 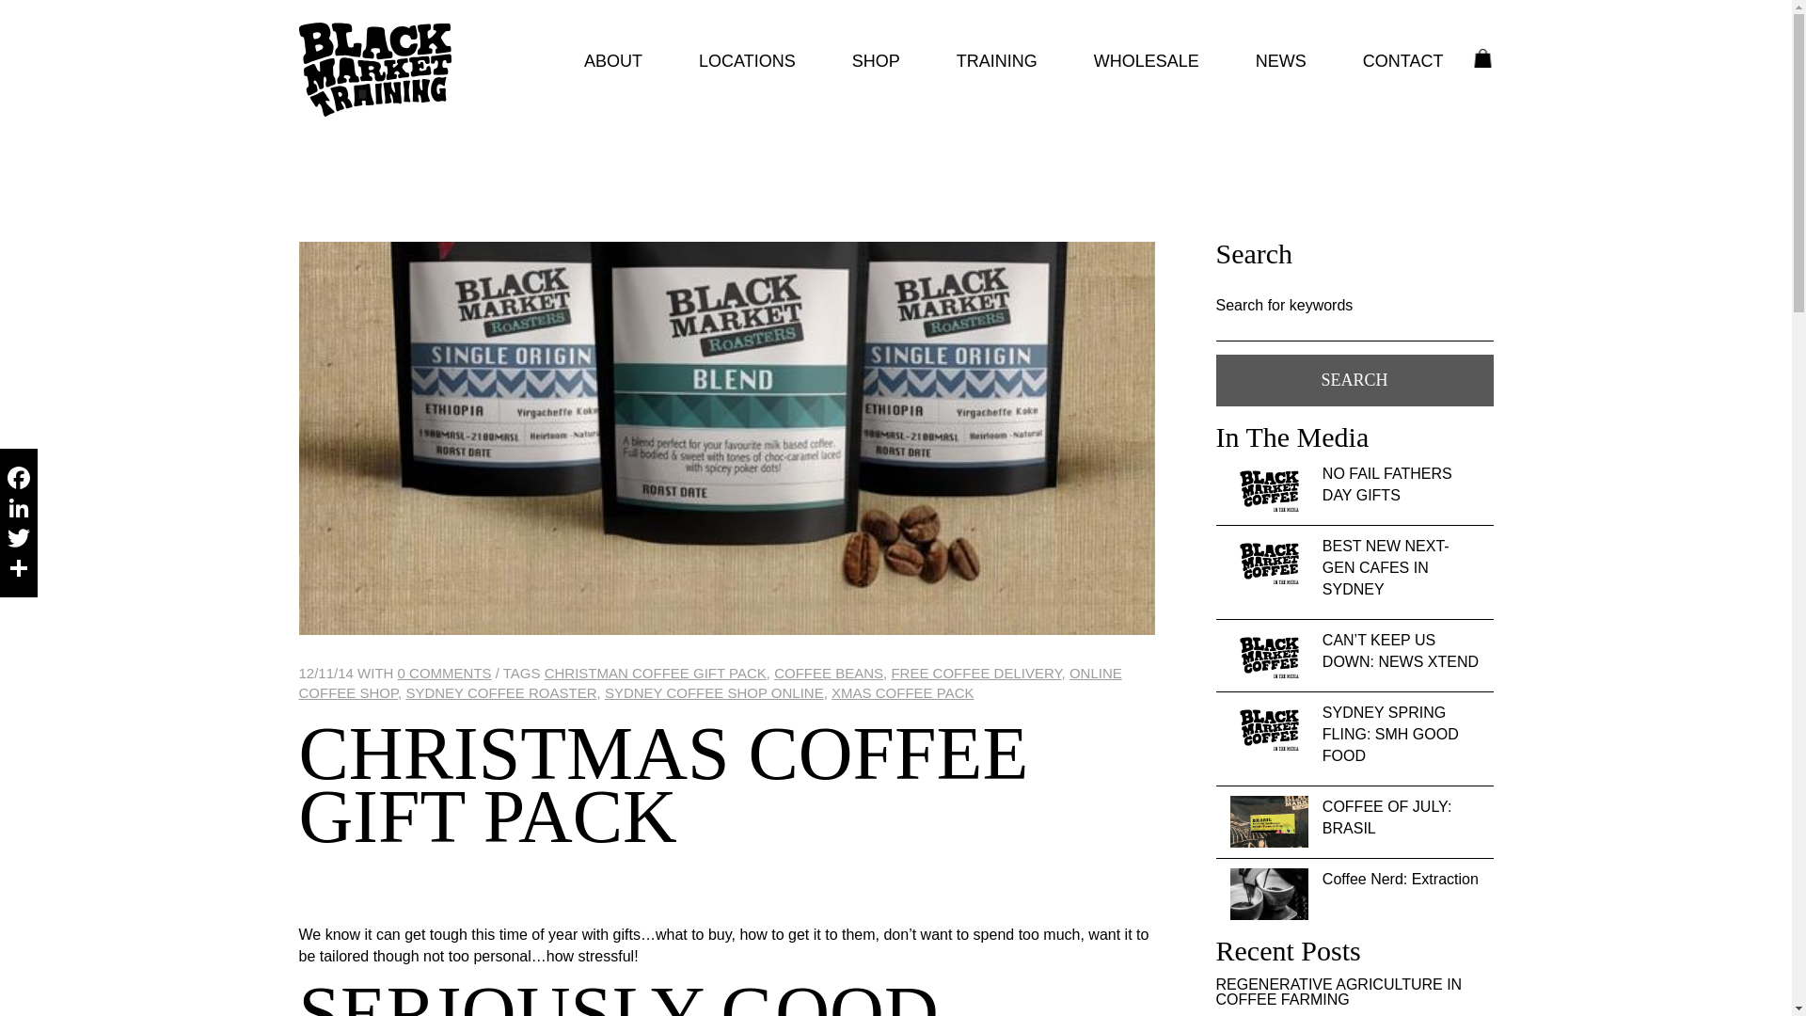 I want to click on TRAINING, so click(x=997, y=60).